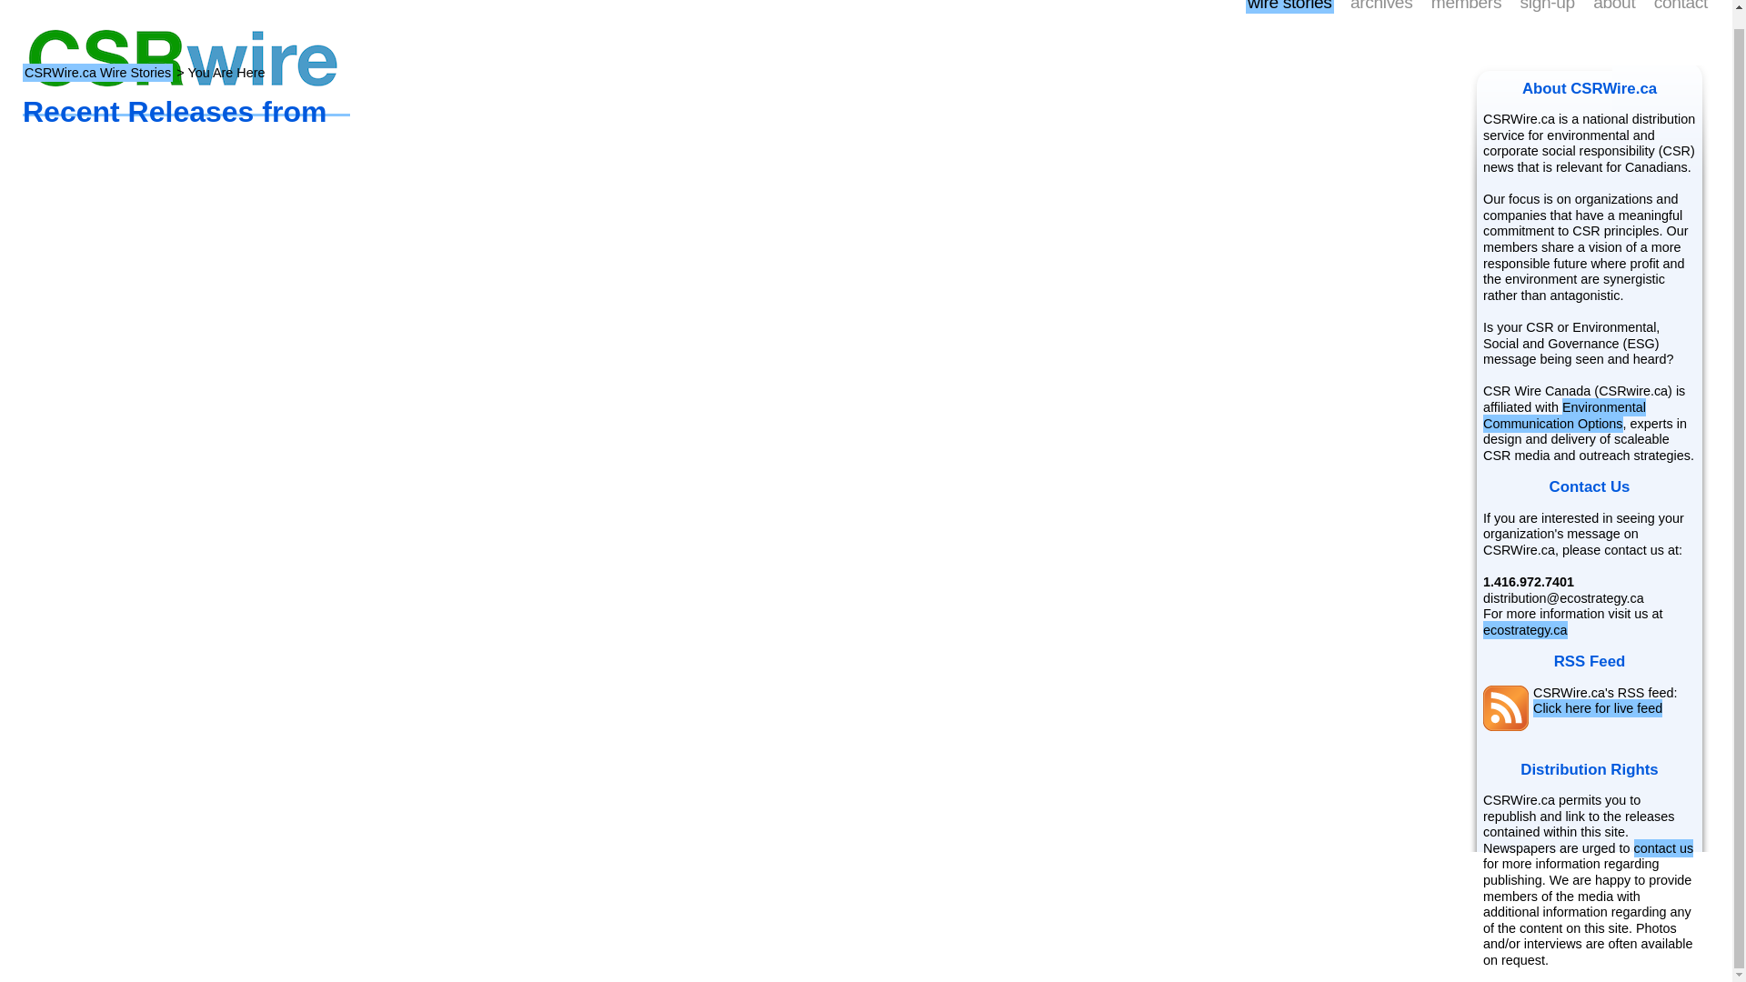 The width and height of the screenshot is (1746, 982). Describe the element at coordinates (1466, 7) in the screenshot. I see `members` at that location.